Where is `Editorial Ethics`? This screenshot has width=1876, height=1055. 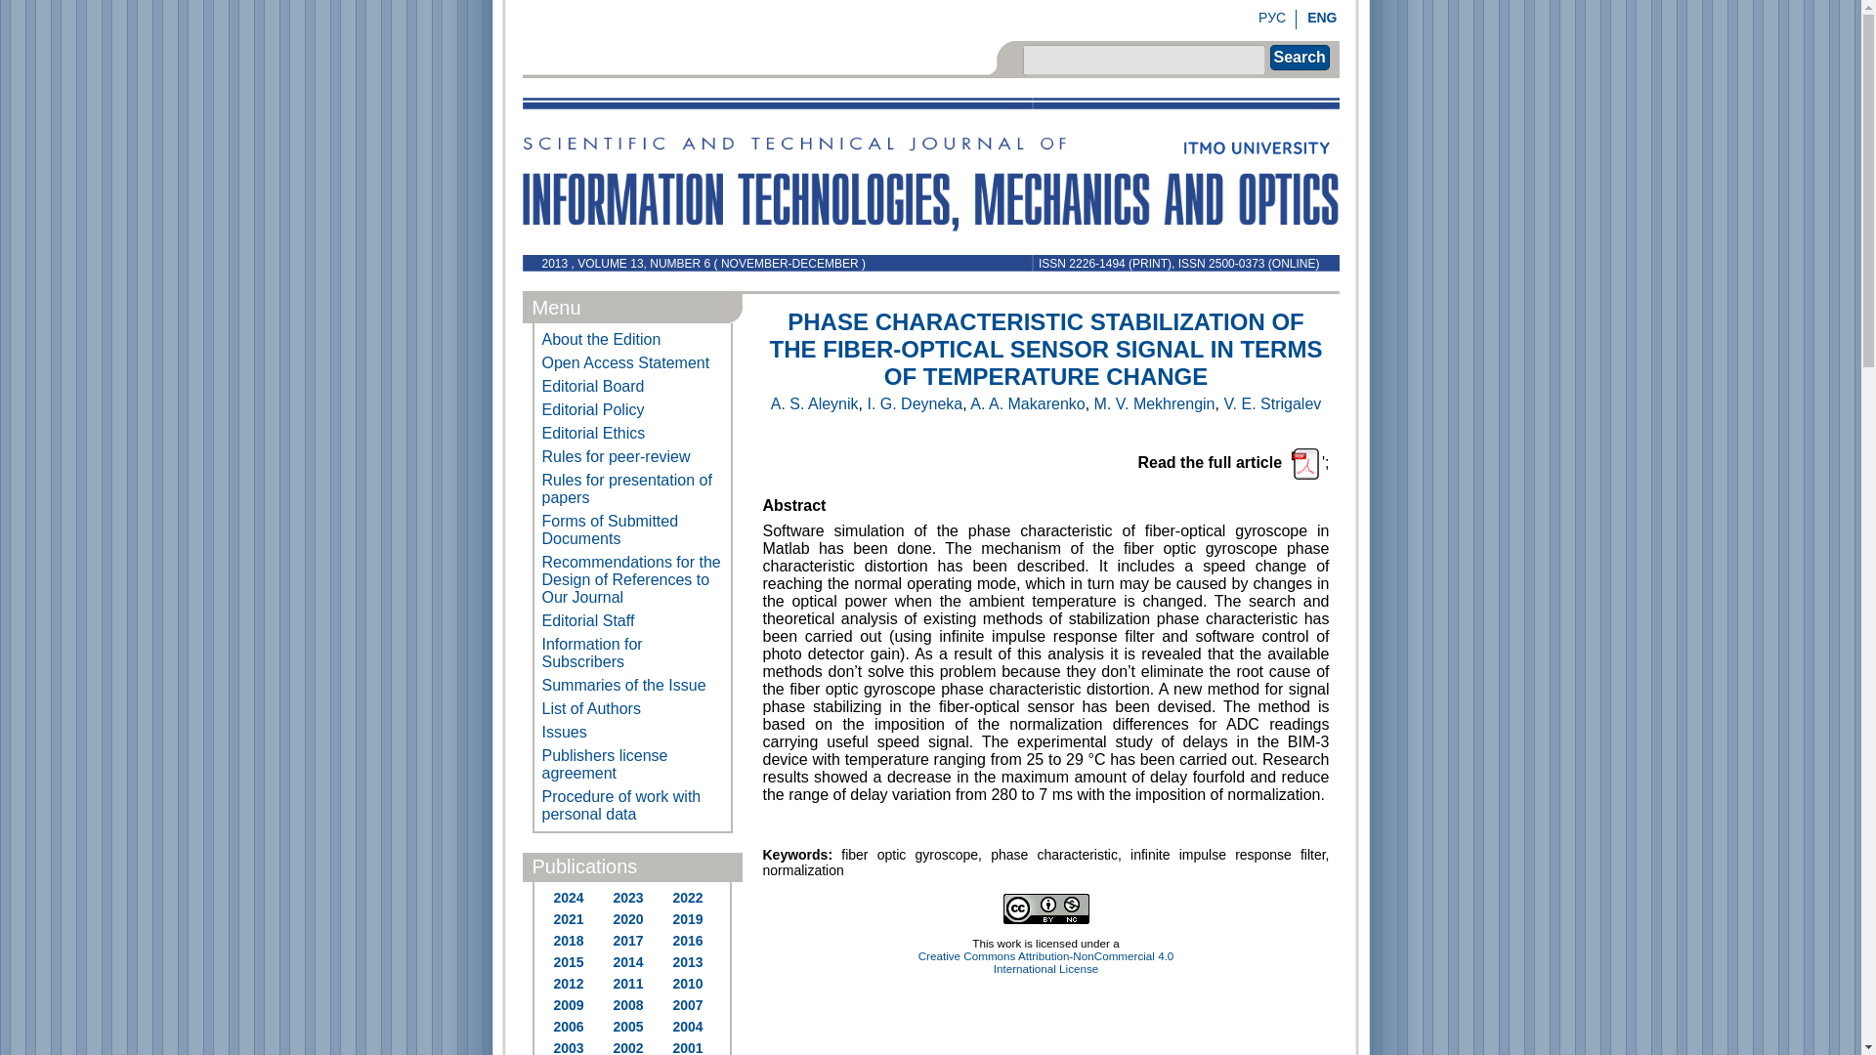
Editorial Ethics is located at coordinates (633, 434).